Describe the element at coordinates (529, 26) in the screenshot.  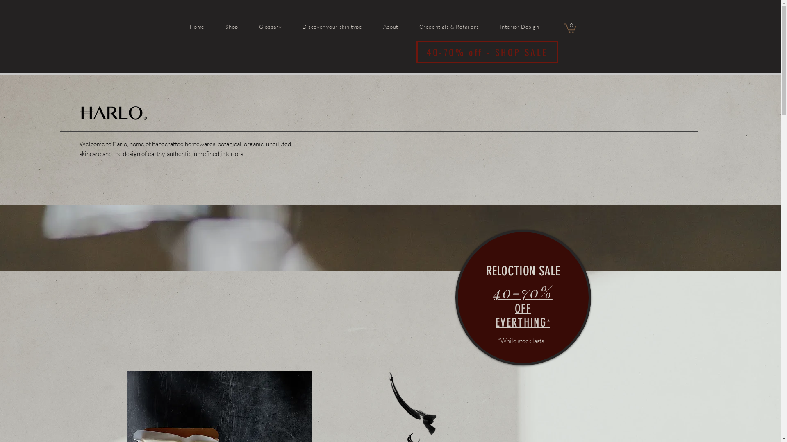
I see `Interior Design` at that location.